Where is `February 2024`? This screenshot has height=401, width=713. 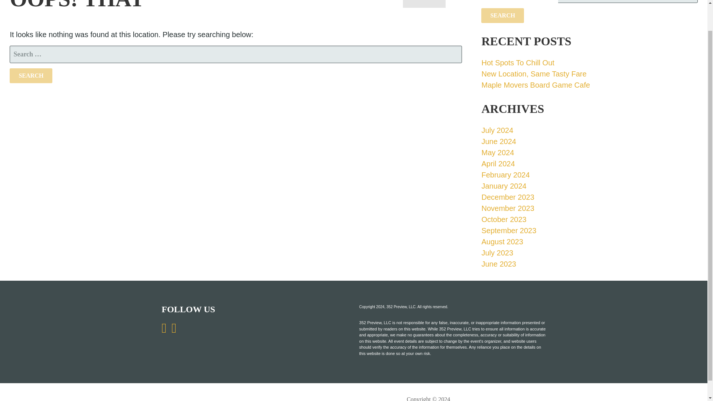
February 2024 is located at coordinates (505, 175).